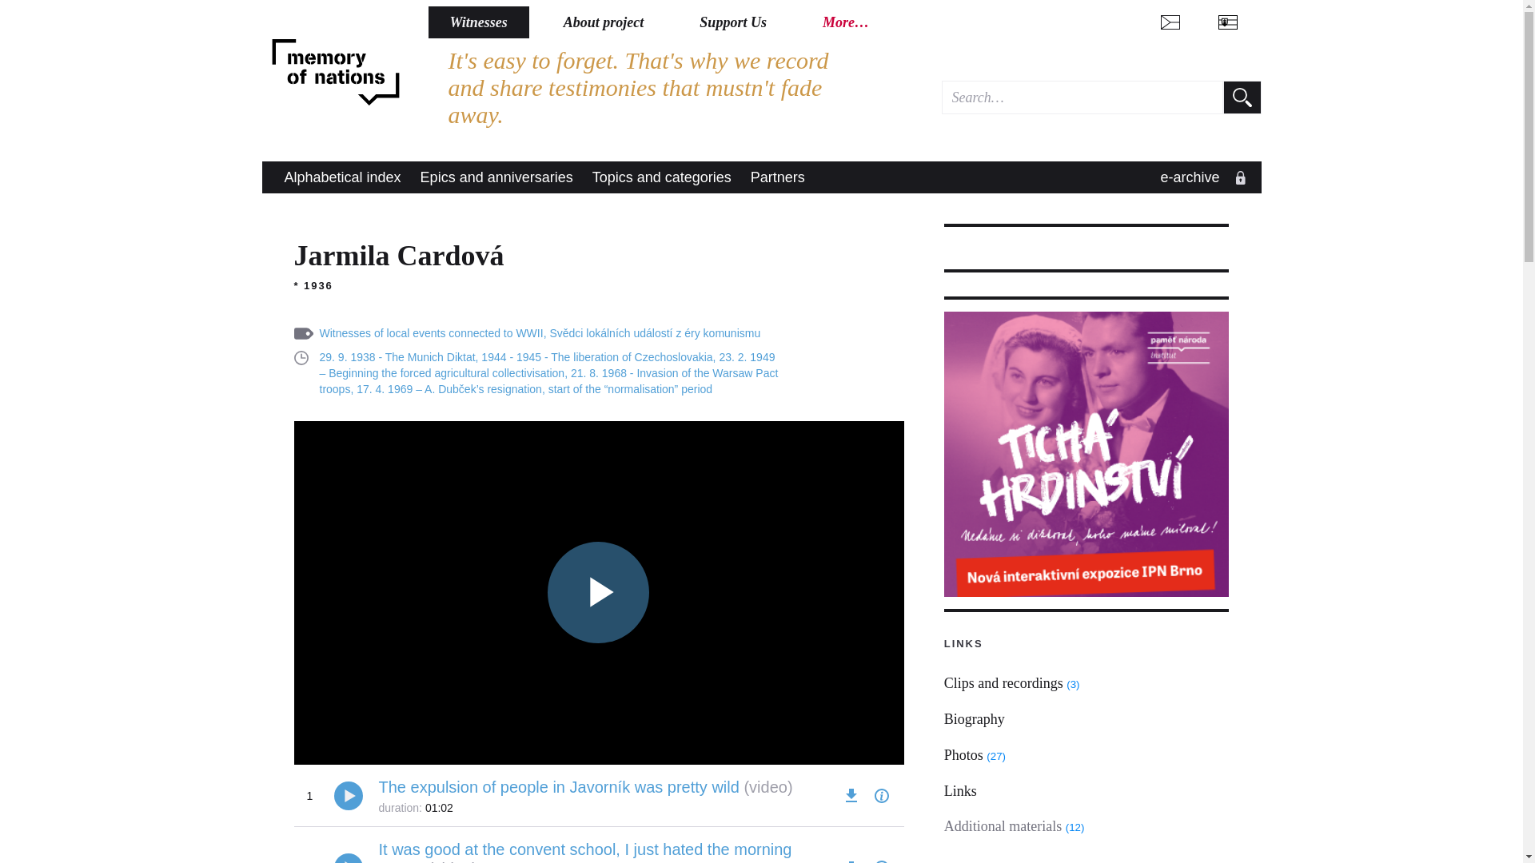 The image size is (1535, 863). I want to click on 21. 8. 1968 - Invasion of the Warsaw Pact troops, so click(548, 380).